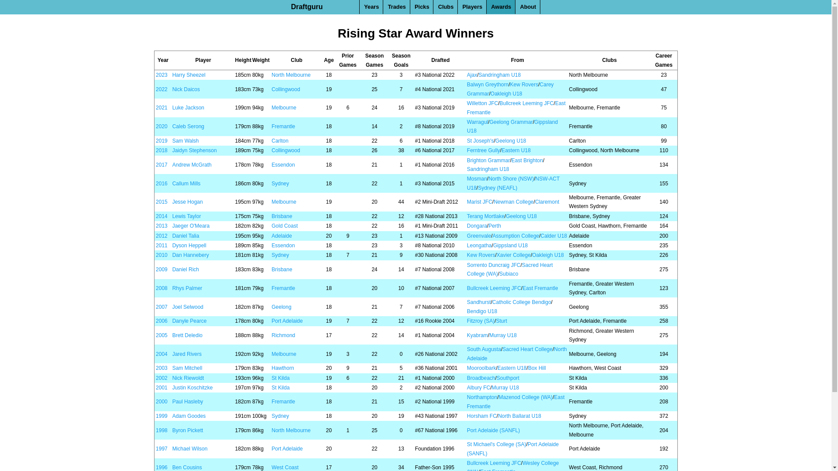 This screenshot has width=838, height=471. Describe the element at coordinates (488, 169) in the screenshot. I see `Sandringham U18` at that location.